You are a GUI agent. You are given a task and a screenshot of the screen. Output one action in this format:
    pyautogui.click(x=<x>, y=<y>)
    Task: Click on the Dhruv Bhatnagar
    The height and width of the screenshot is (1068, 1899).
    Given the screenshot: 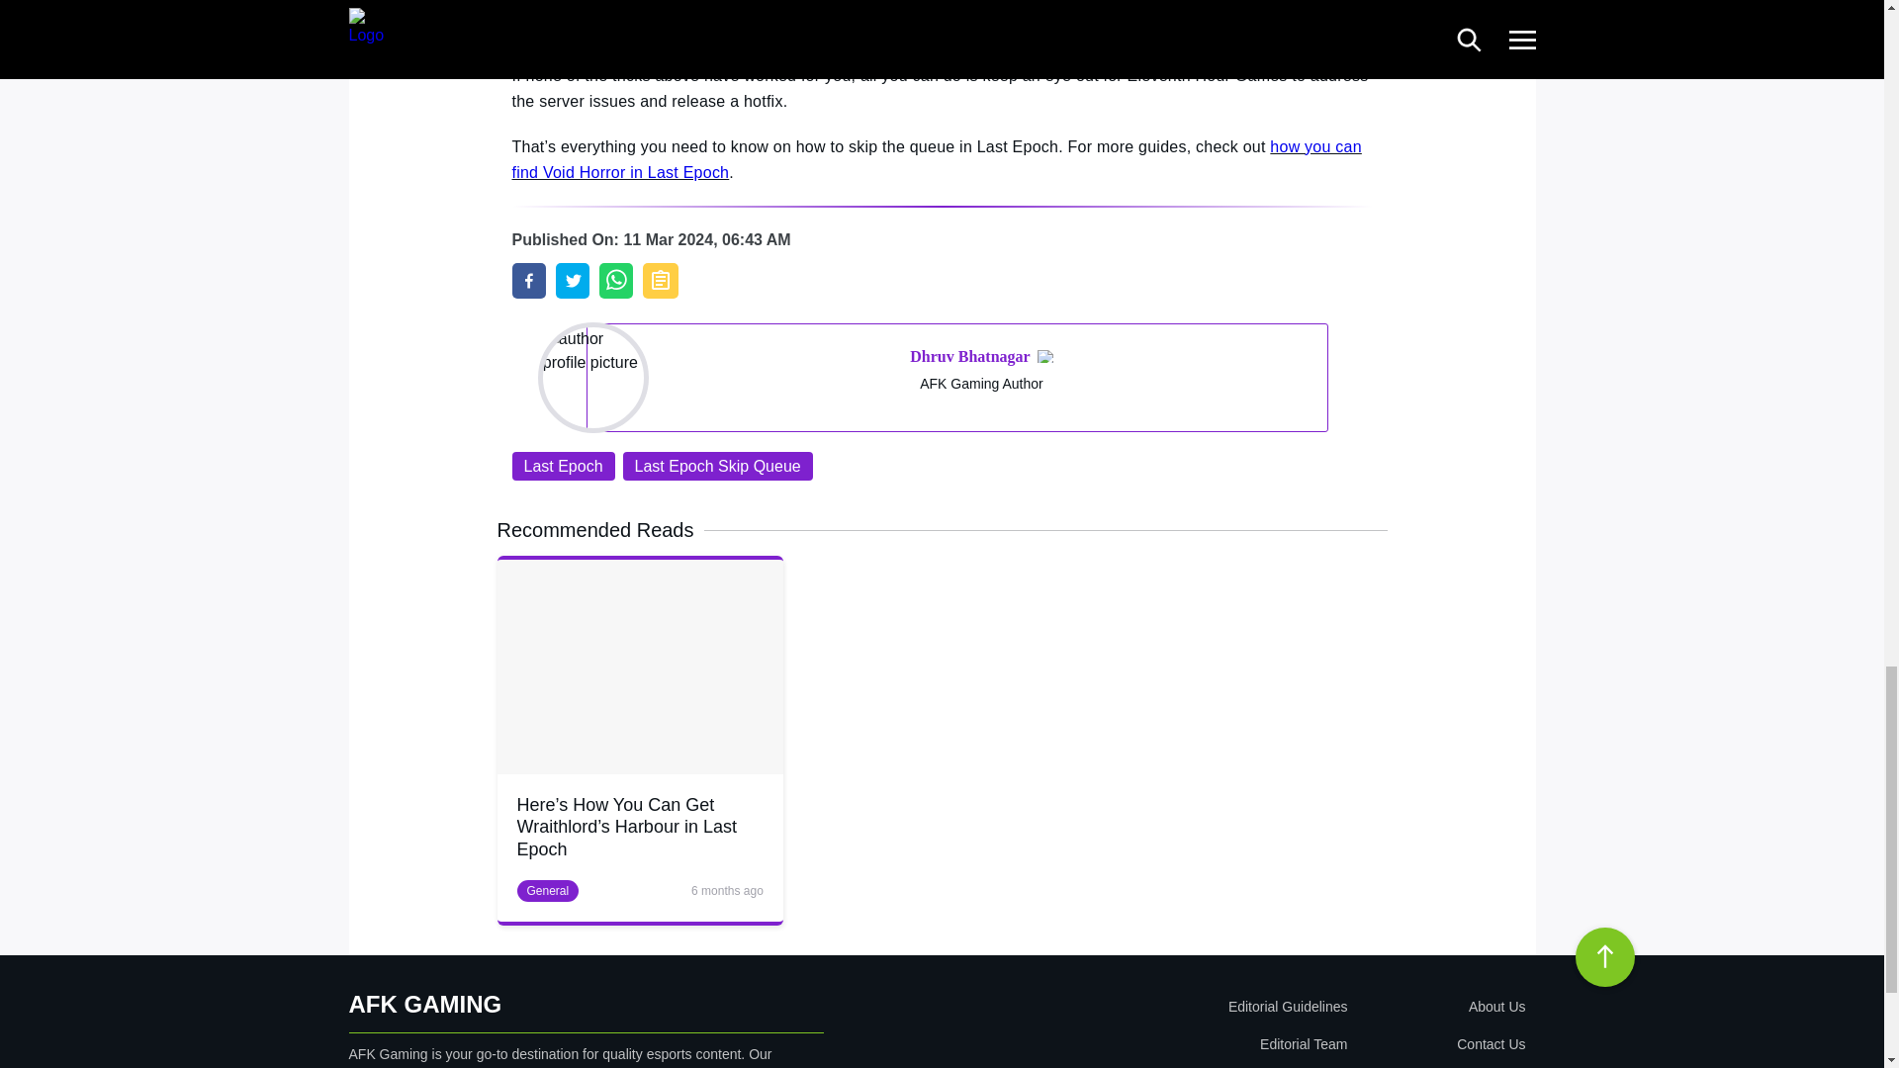 What is the action you would take?
    pyautogui.click(x=969, y=356)
    